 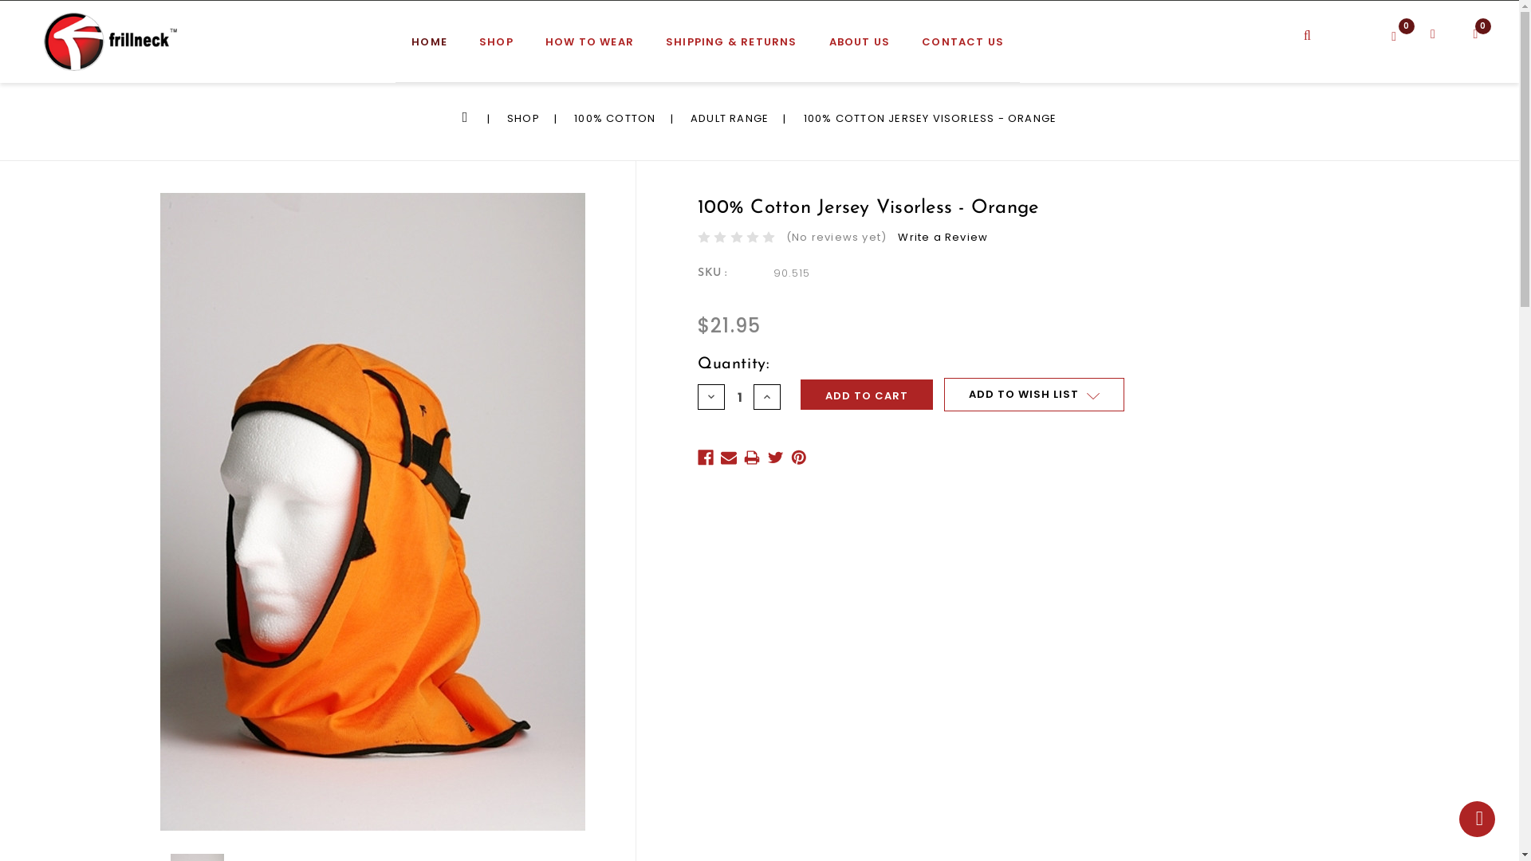 I want to click on CONTACT US, so click(x=963, y=49).